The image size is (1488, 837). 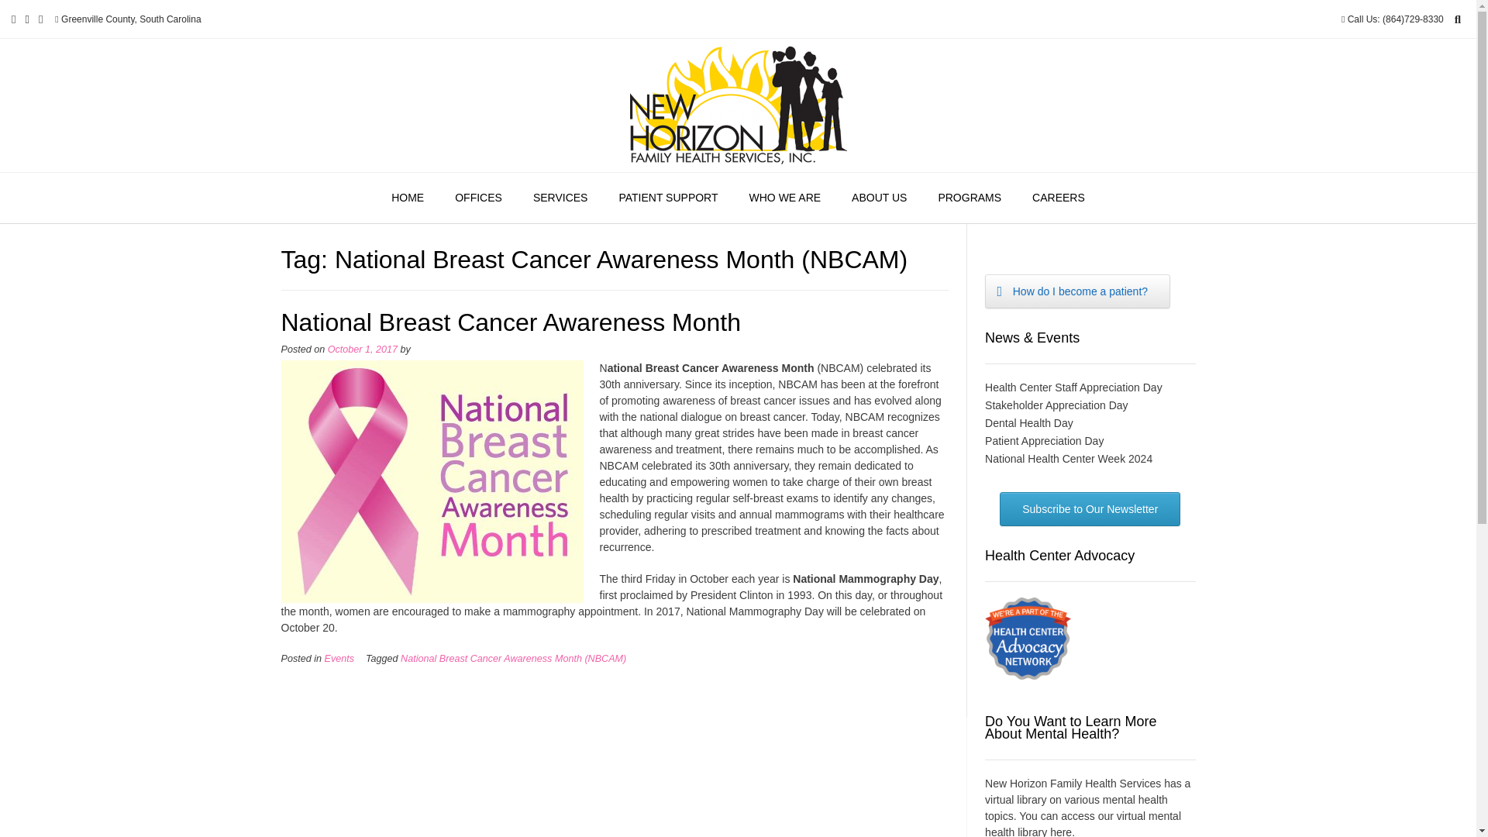 What do you see at coordinates (478, 198) in the screenshot?
I see `OFFICES` at bounding box center [478, 198].